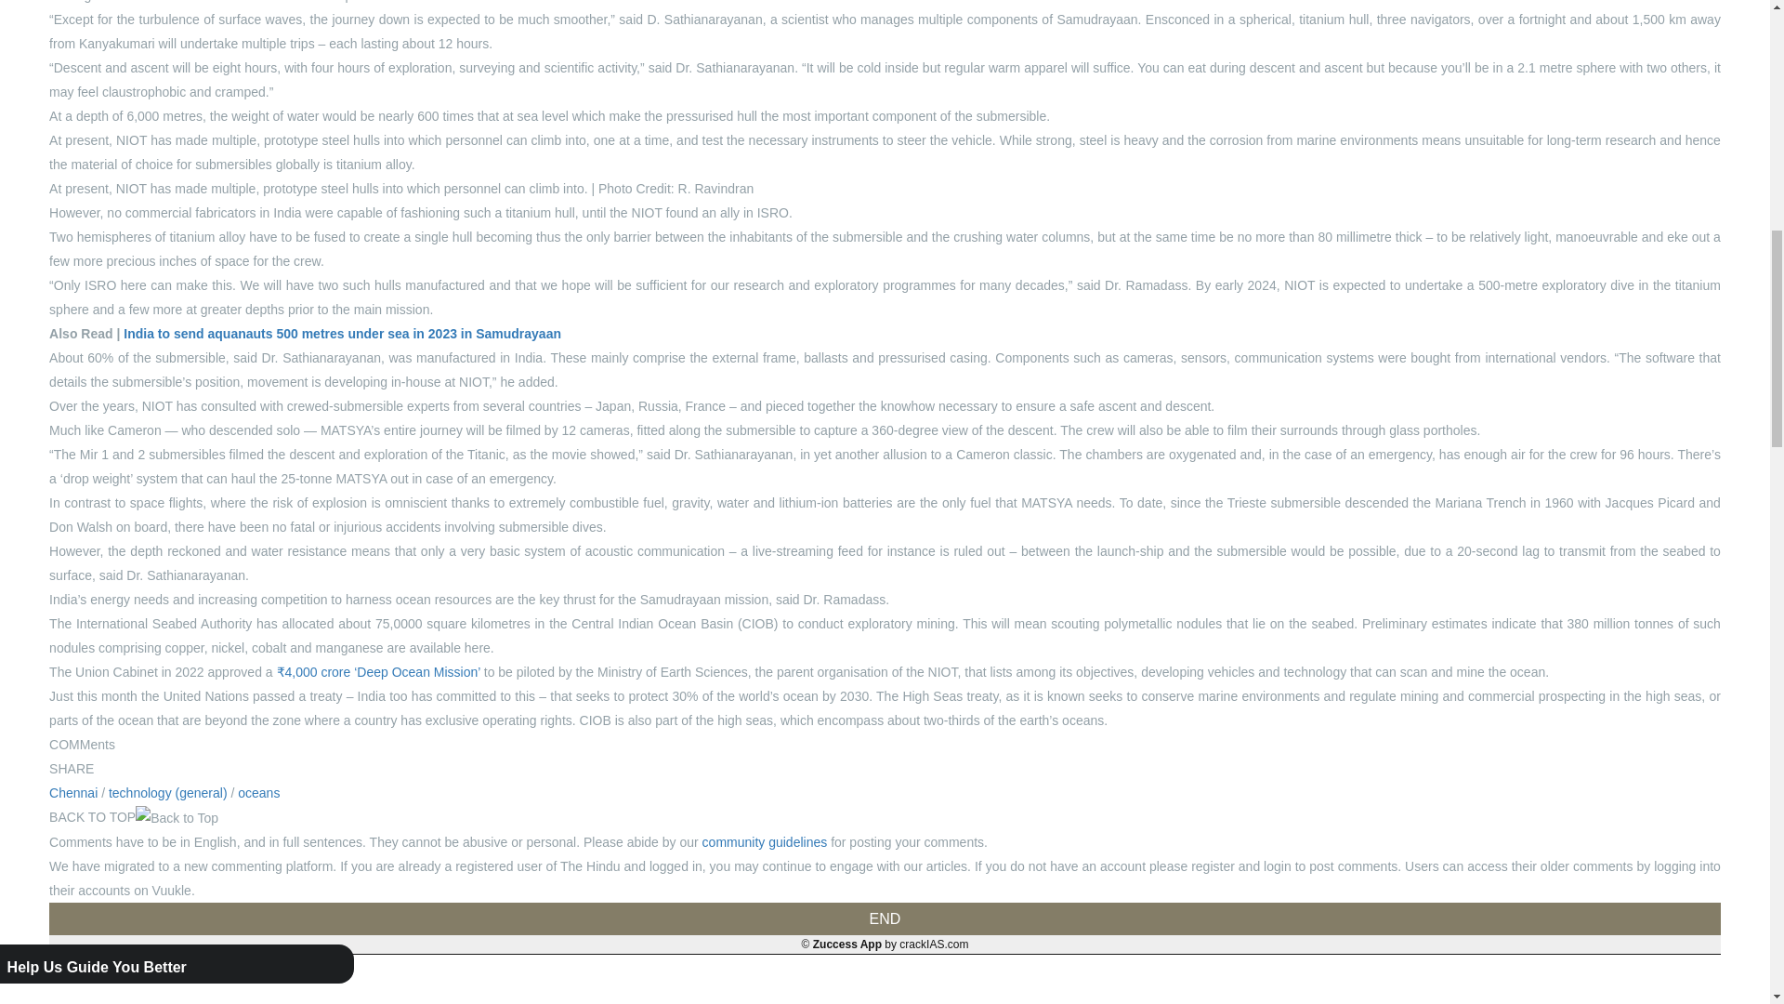  I want to click on Chennai, so click(75, 792).